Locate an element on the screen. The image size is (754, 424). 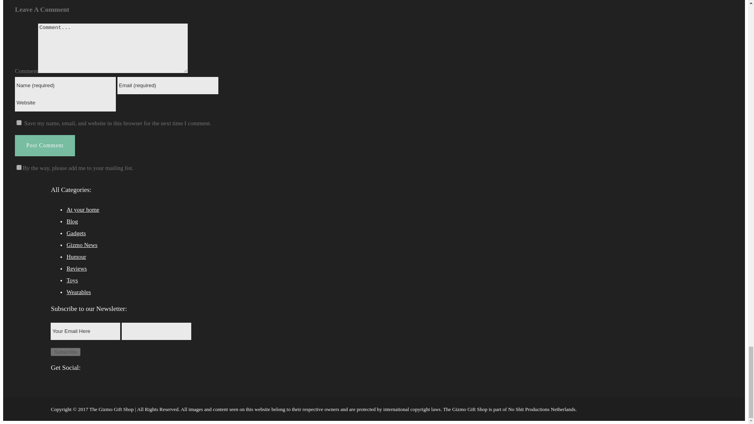
Your Email Here is located at coordinates (85, 331).